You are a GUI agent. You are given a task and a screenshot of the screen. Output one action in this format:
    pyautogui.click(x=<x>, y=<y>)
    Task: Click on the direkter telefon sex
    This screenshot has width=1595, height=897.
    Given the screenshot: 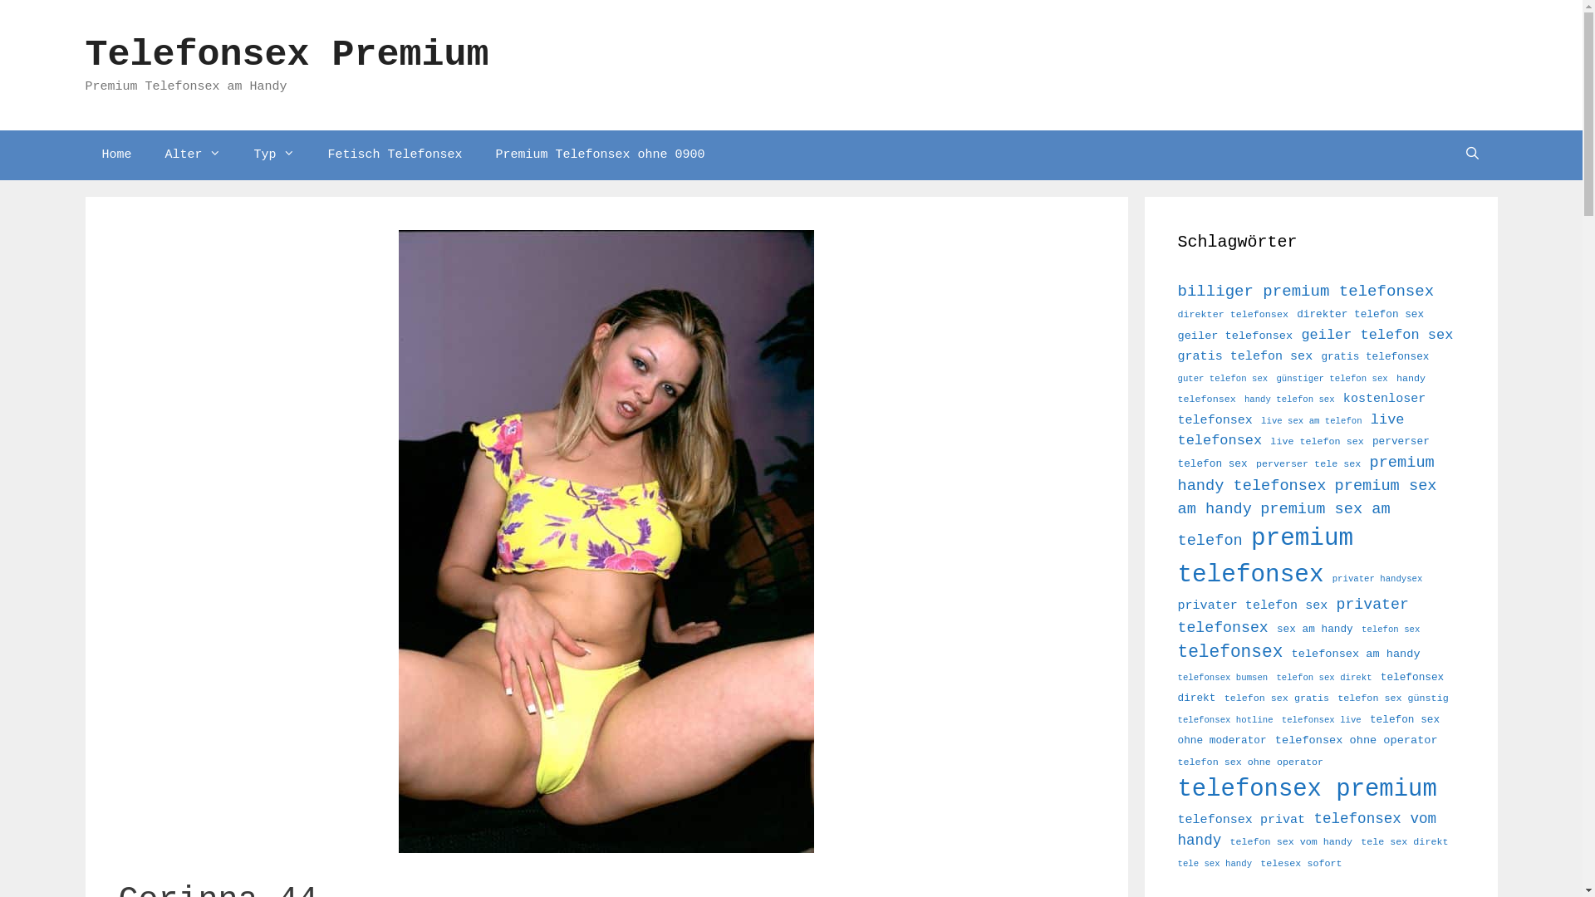 What is the action you would take?
    pyautogui.click(x=1361, y=314)
    